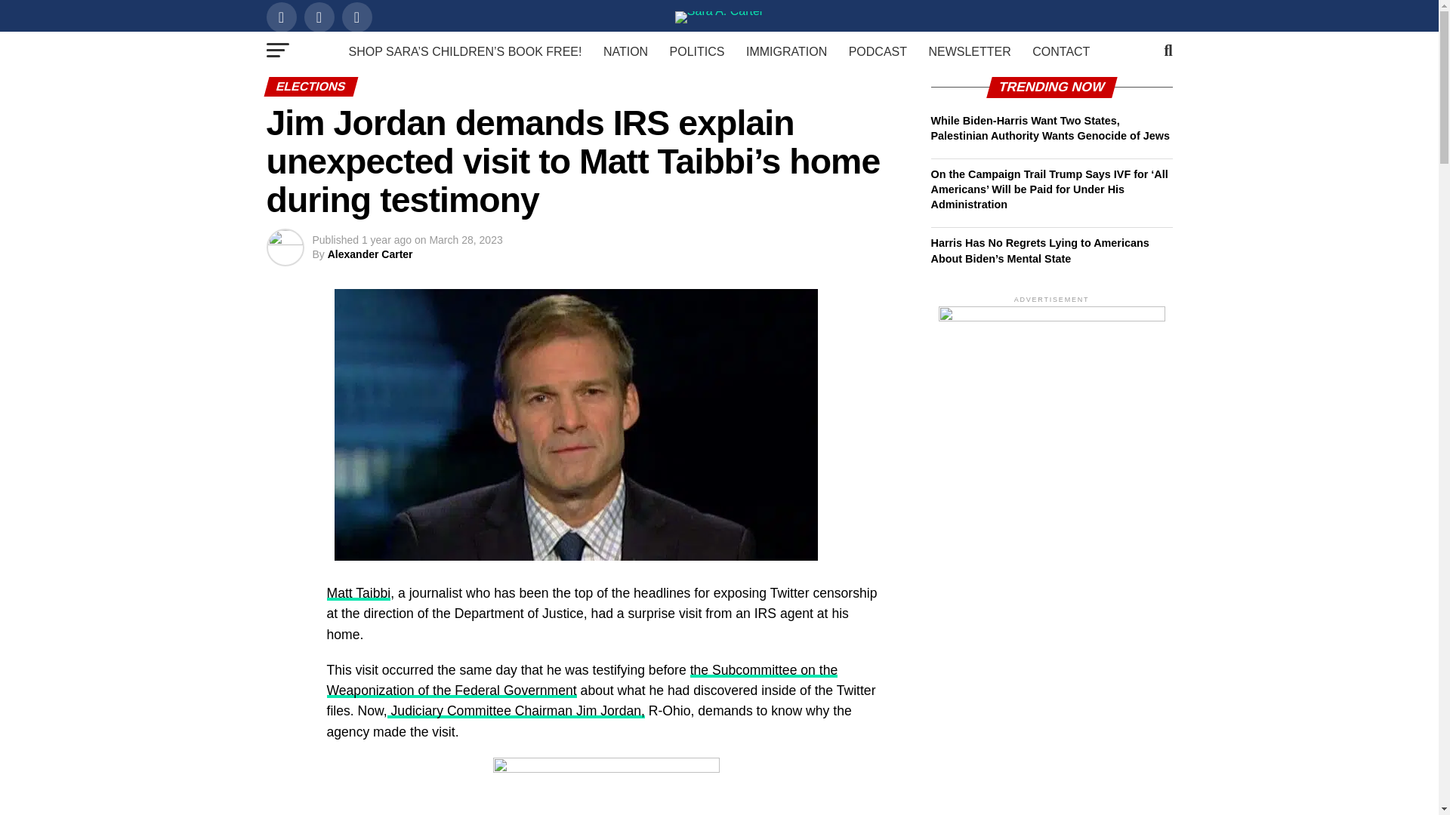 This screenshot has height=815, width=1450. Describe the element at coordinates (625, 51) in the screenshot. I see `NATION` at that location.